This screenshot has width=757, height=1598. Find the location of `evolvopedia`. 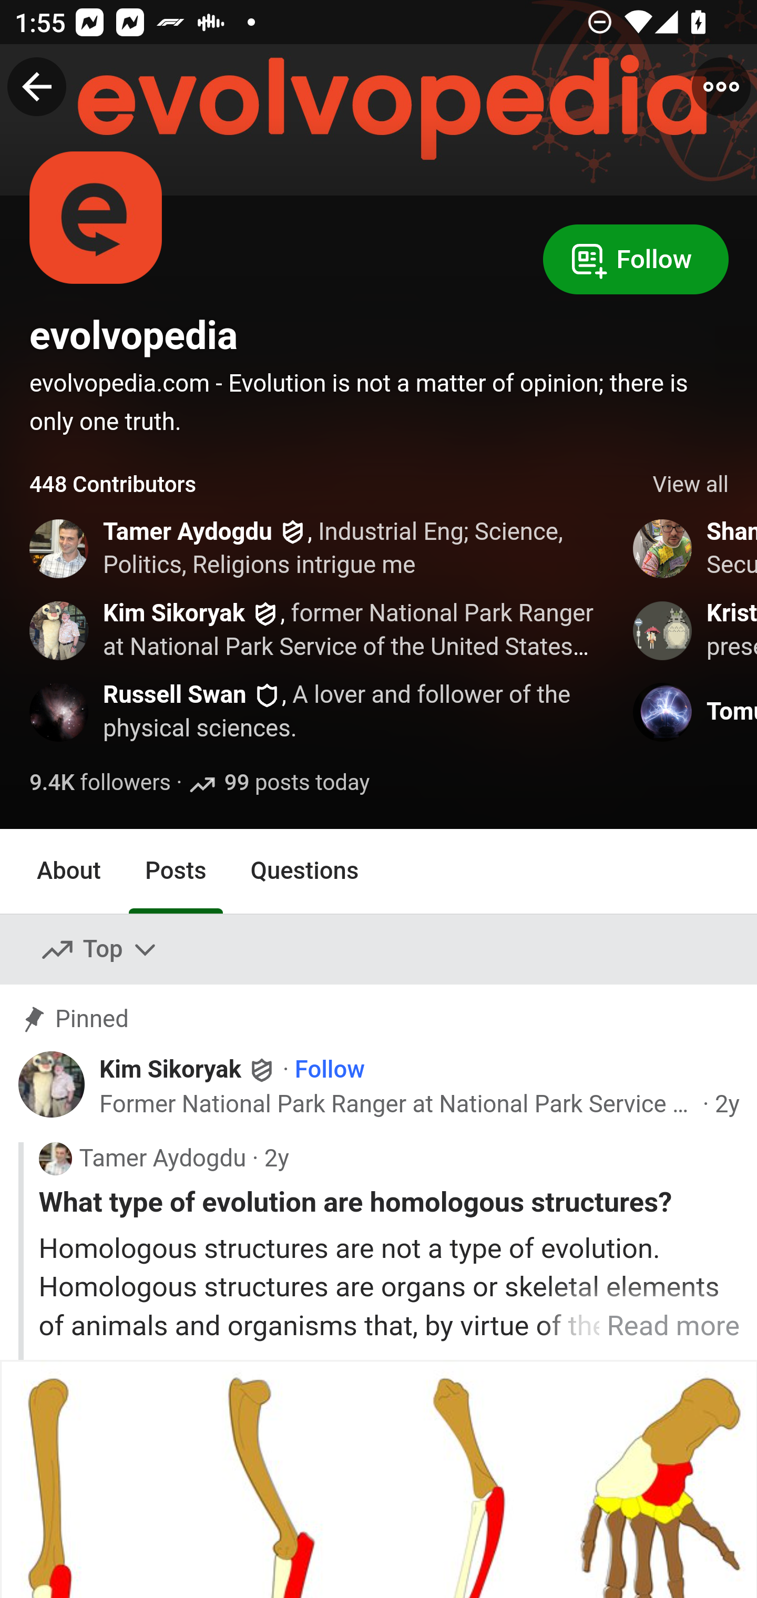

evolvopedia is located at coordinates (135, 335).